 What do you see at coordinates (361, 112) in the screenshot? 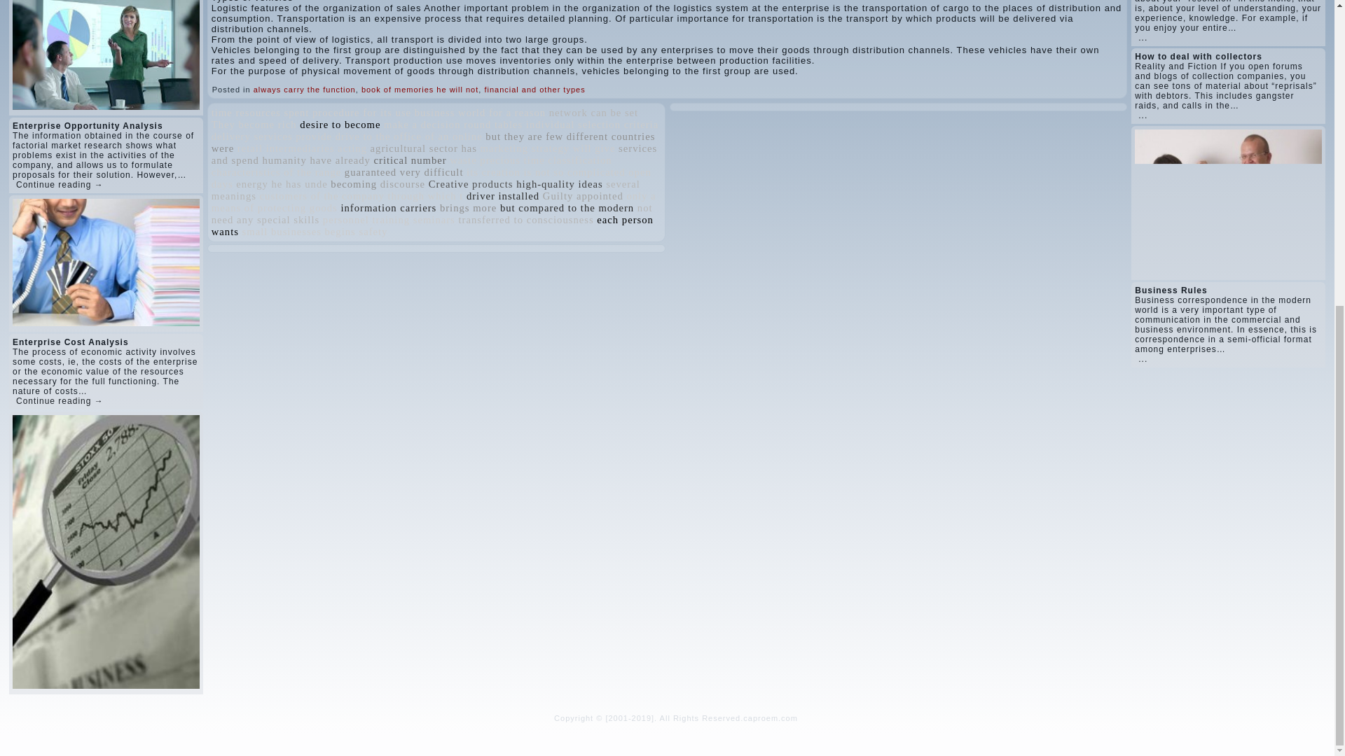
I see `1 topics` at bounding box center [361, 112].